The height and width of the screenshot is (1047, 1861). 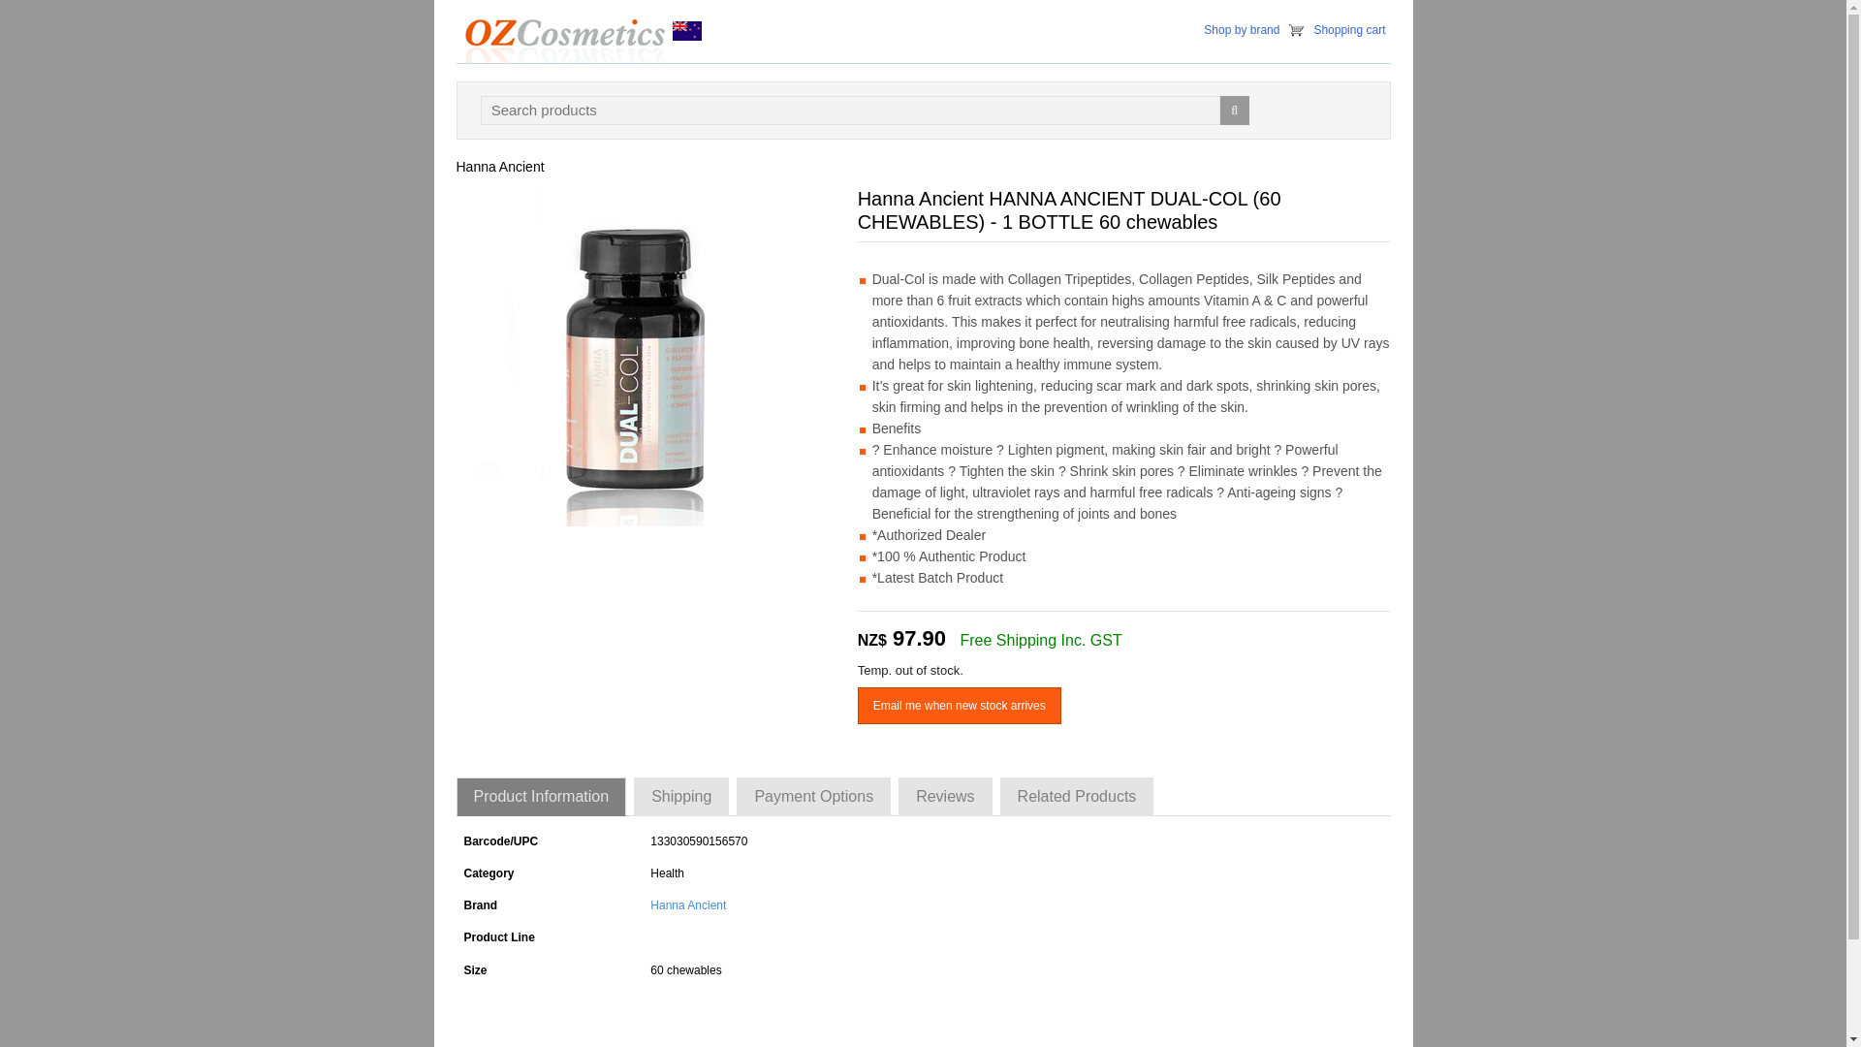 I want to click on Product Information, so click(x=541, y=797).